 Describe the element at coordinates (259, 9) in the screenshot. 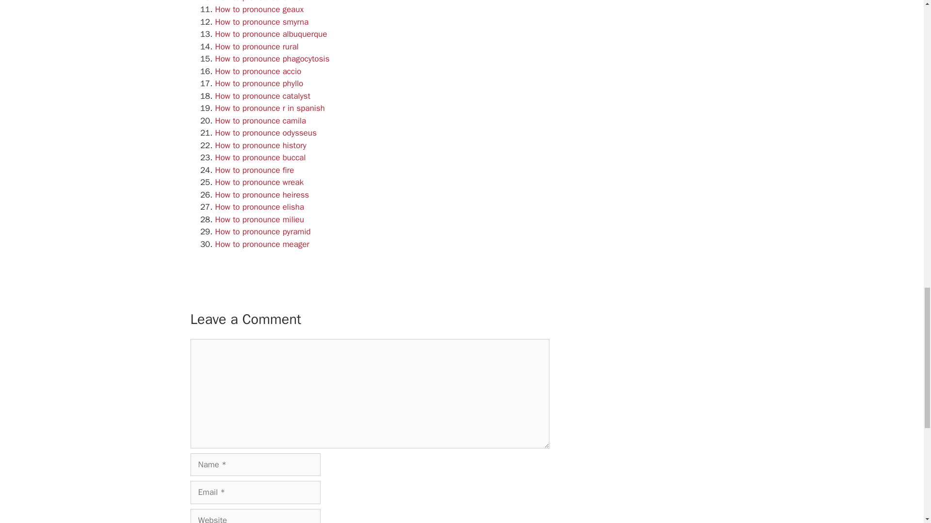

I see `How to pronounce geaux` at that location.